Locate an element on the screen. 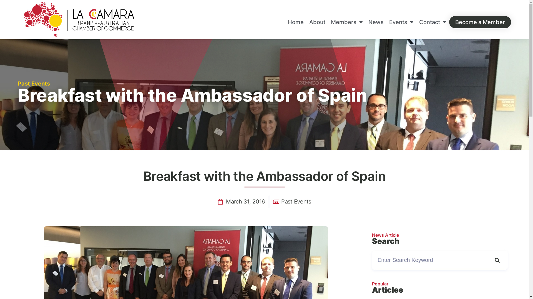  Past Events is located at coordinates (296, 202).